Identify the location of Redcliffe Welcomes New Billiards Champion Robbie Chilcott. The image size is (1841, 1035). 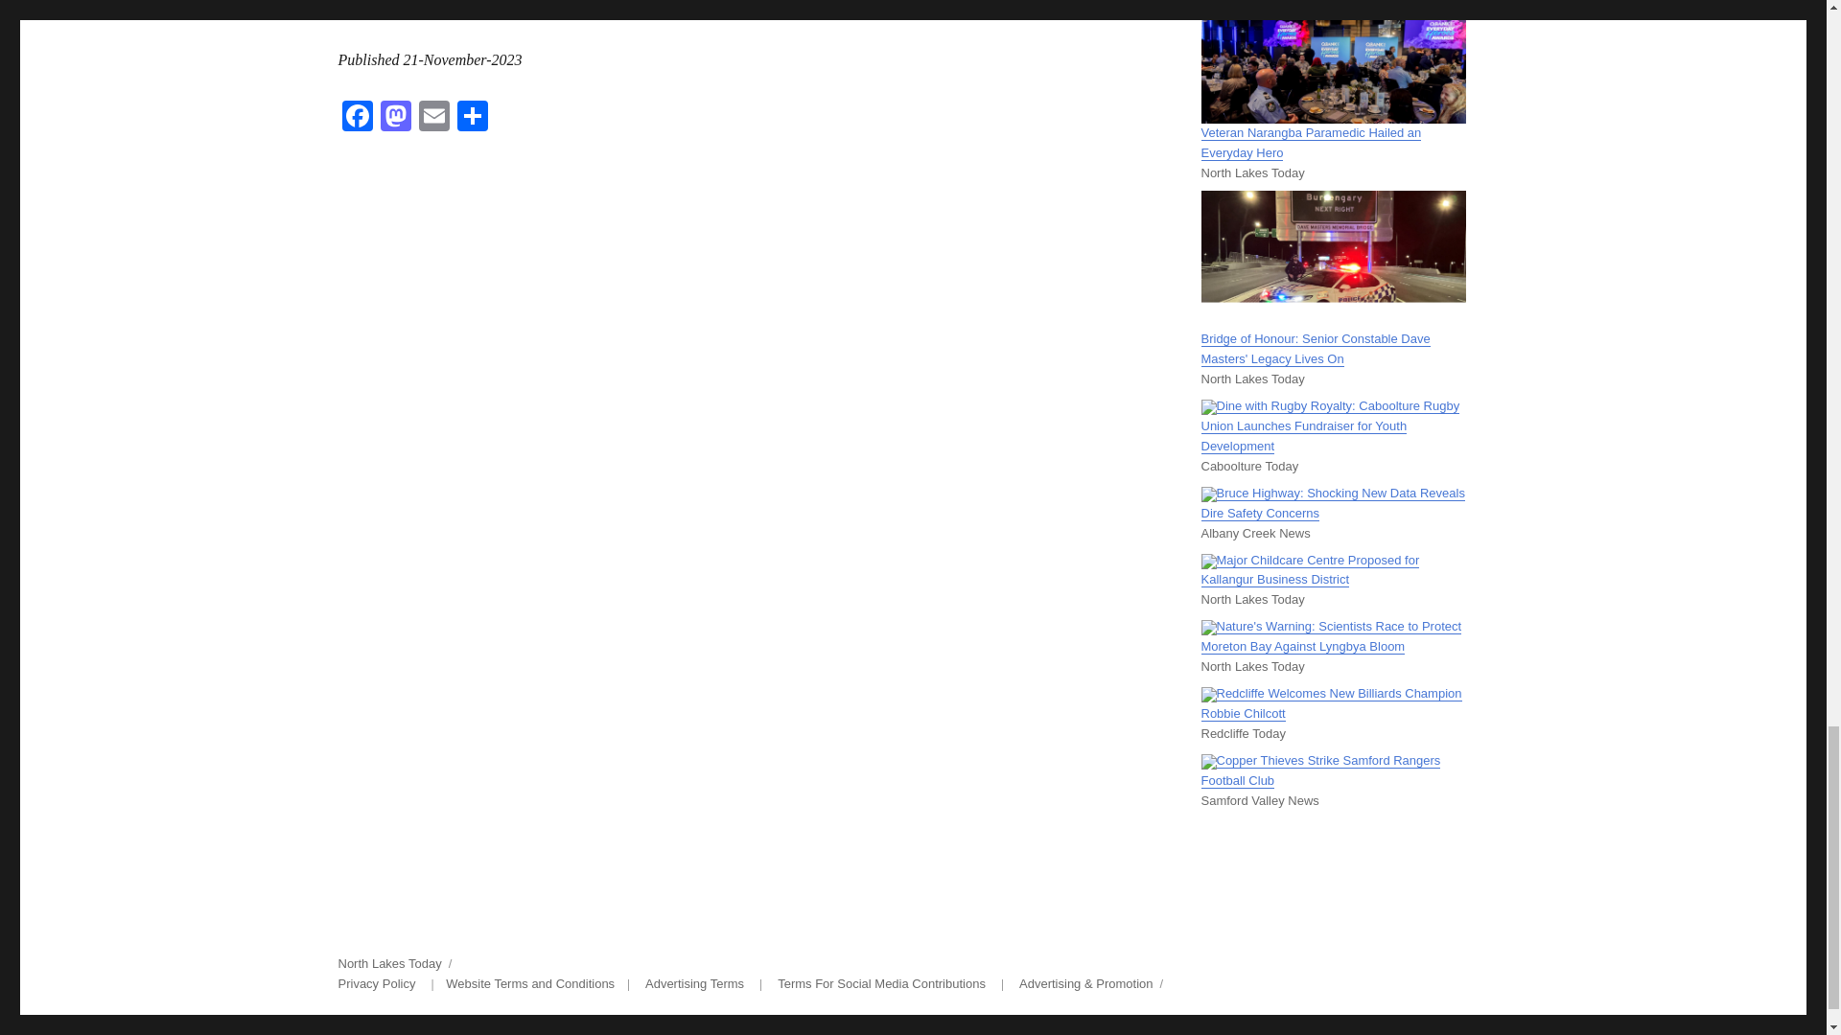
(1331, 703).